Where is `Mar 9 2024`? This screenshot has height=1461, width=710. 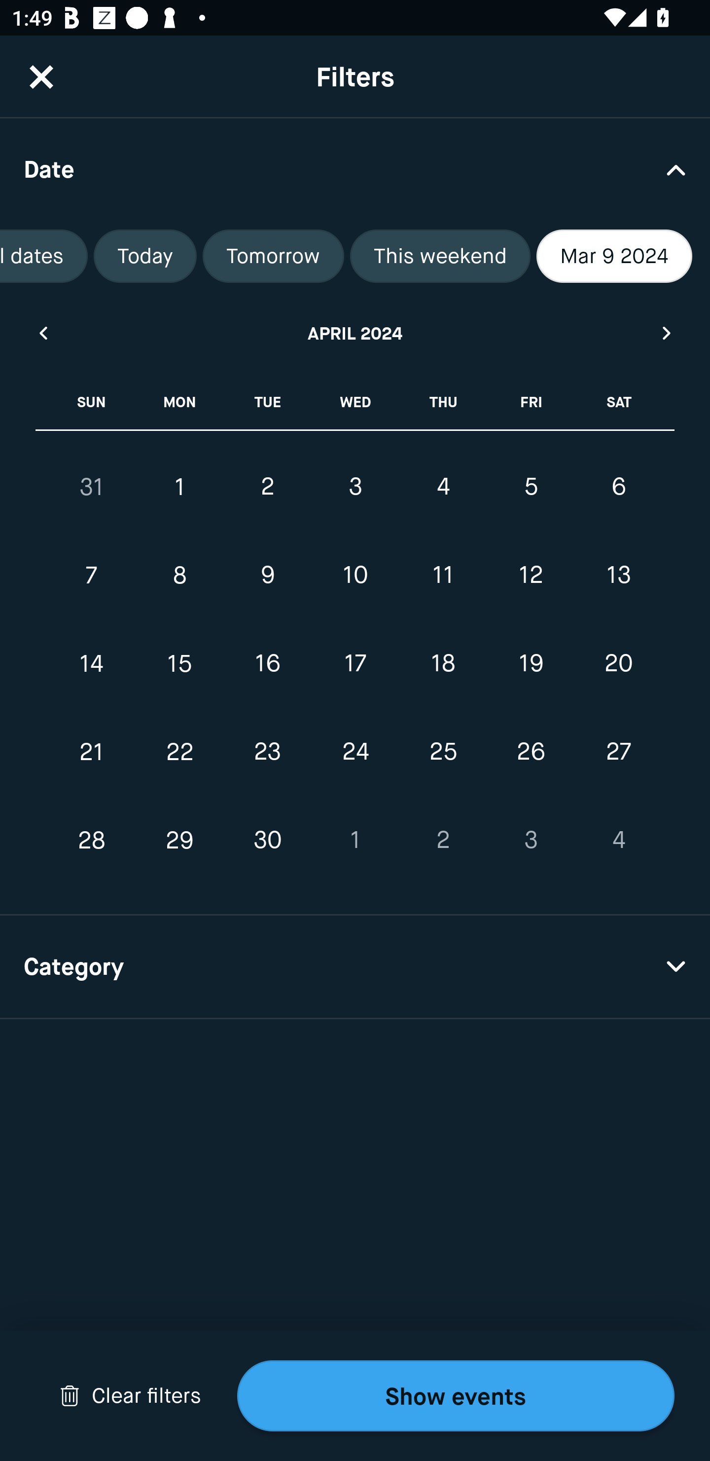 Mar 9 2024 is located at coordinates (614, 256).